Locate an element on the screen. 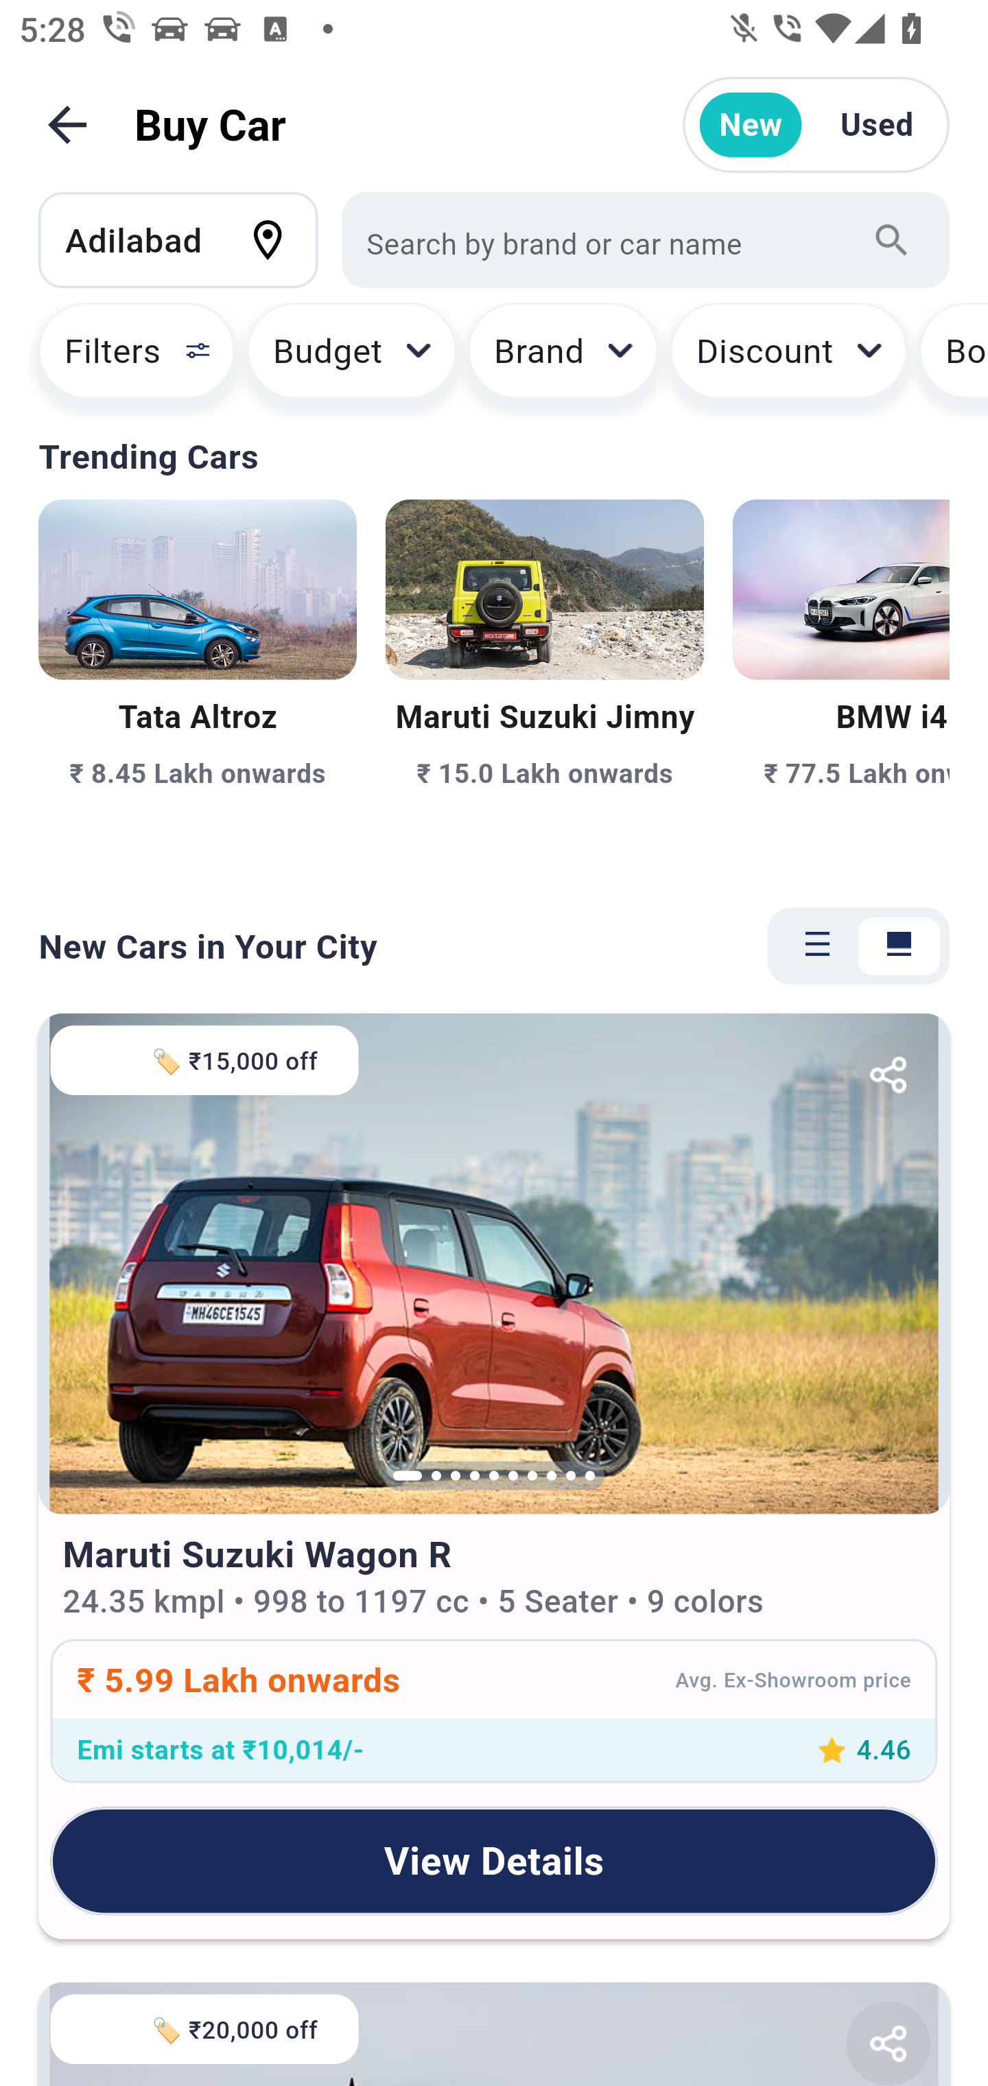 The image size is (988, 2086). Filters is located at coordinates (125, 360).